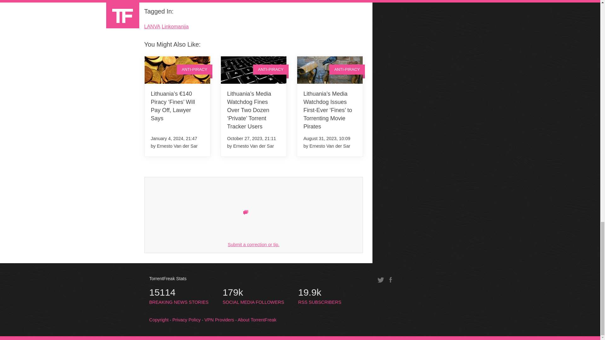 The height and width of the screenshot is (340, 605). I want to click on LANVA, so click(152, 26).